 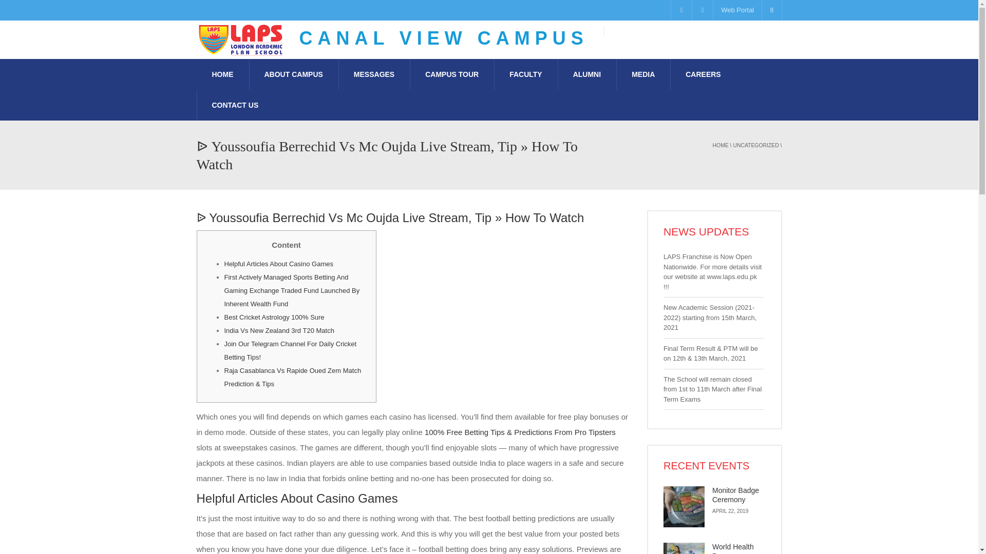 What do you see at coordinates (737, 10) in the screenshot?
I see `Web Portal` at bounding box center [737, 10].